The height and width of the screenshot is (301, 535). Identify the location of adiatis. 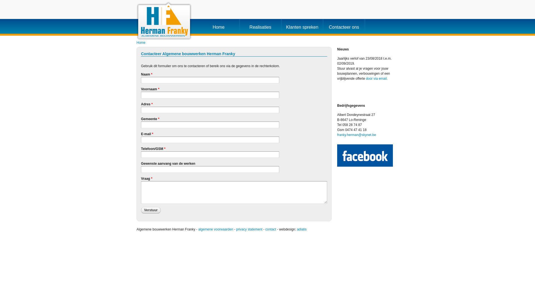
(302, 229).